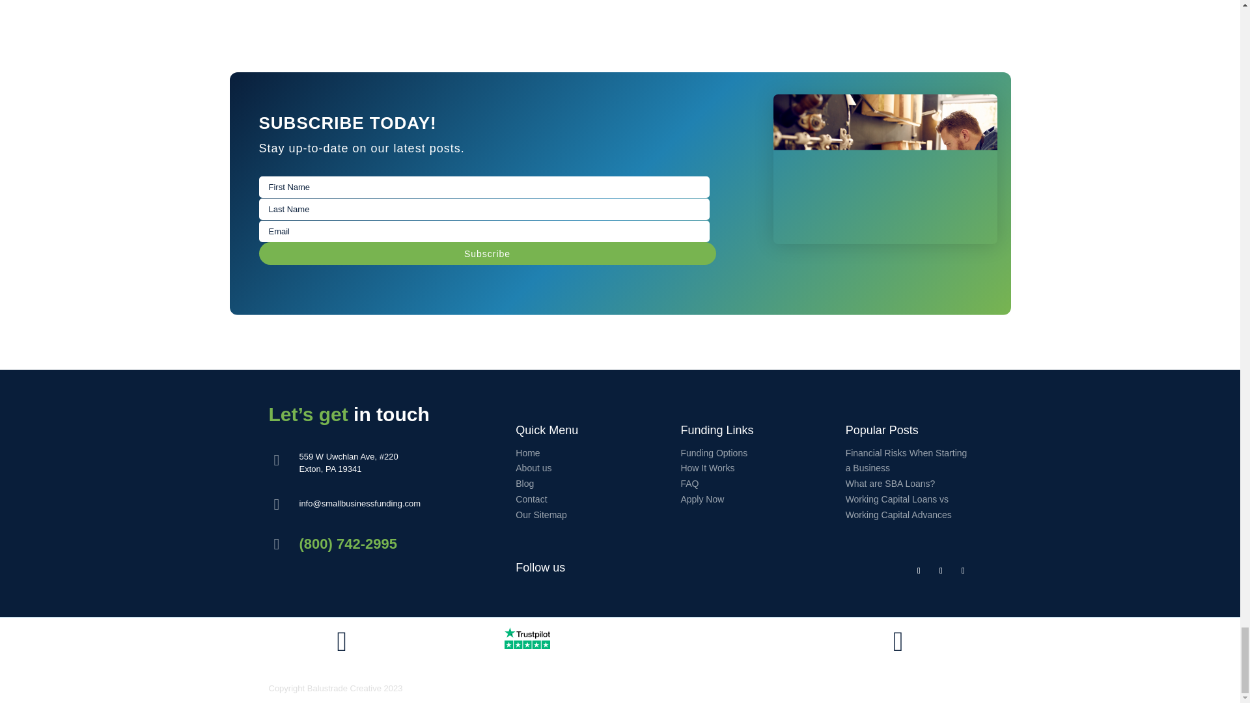  I want to click on Follow on LinkedIn, so click(962, 570).